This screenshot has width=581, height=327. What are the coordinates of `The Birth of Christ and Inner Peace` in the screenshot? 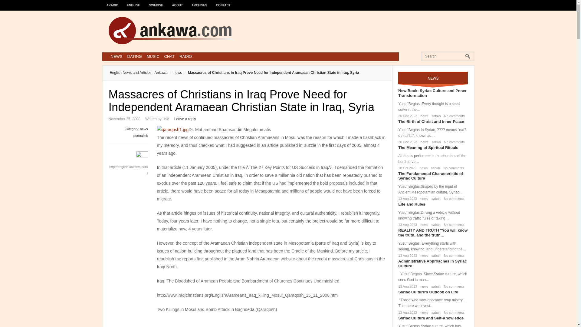 It's located at (431, 122).